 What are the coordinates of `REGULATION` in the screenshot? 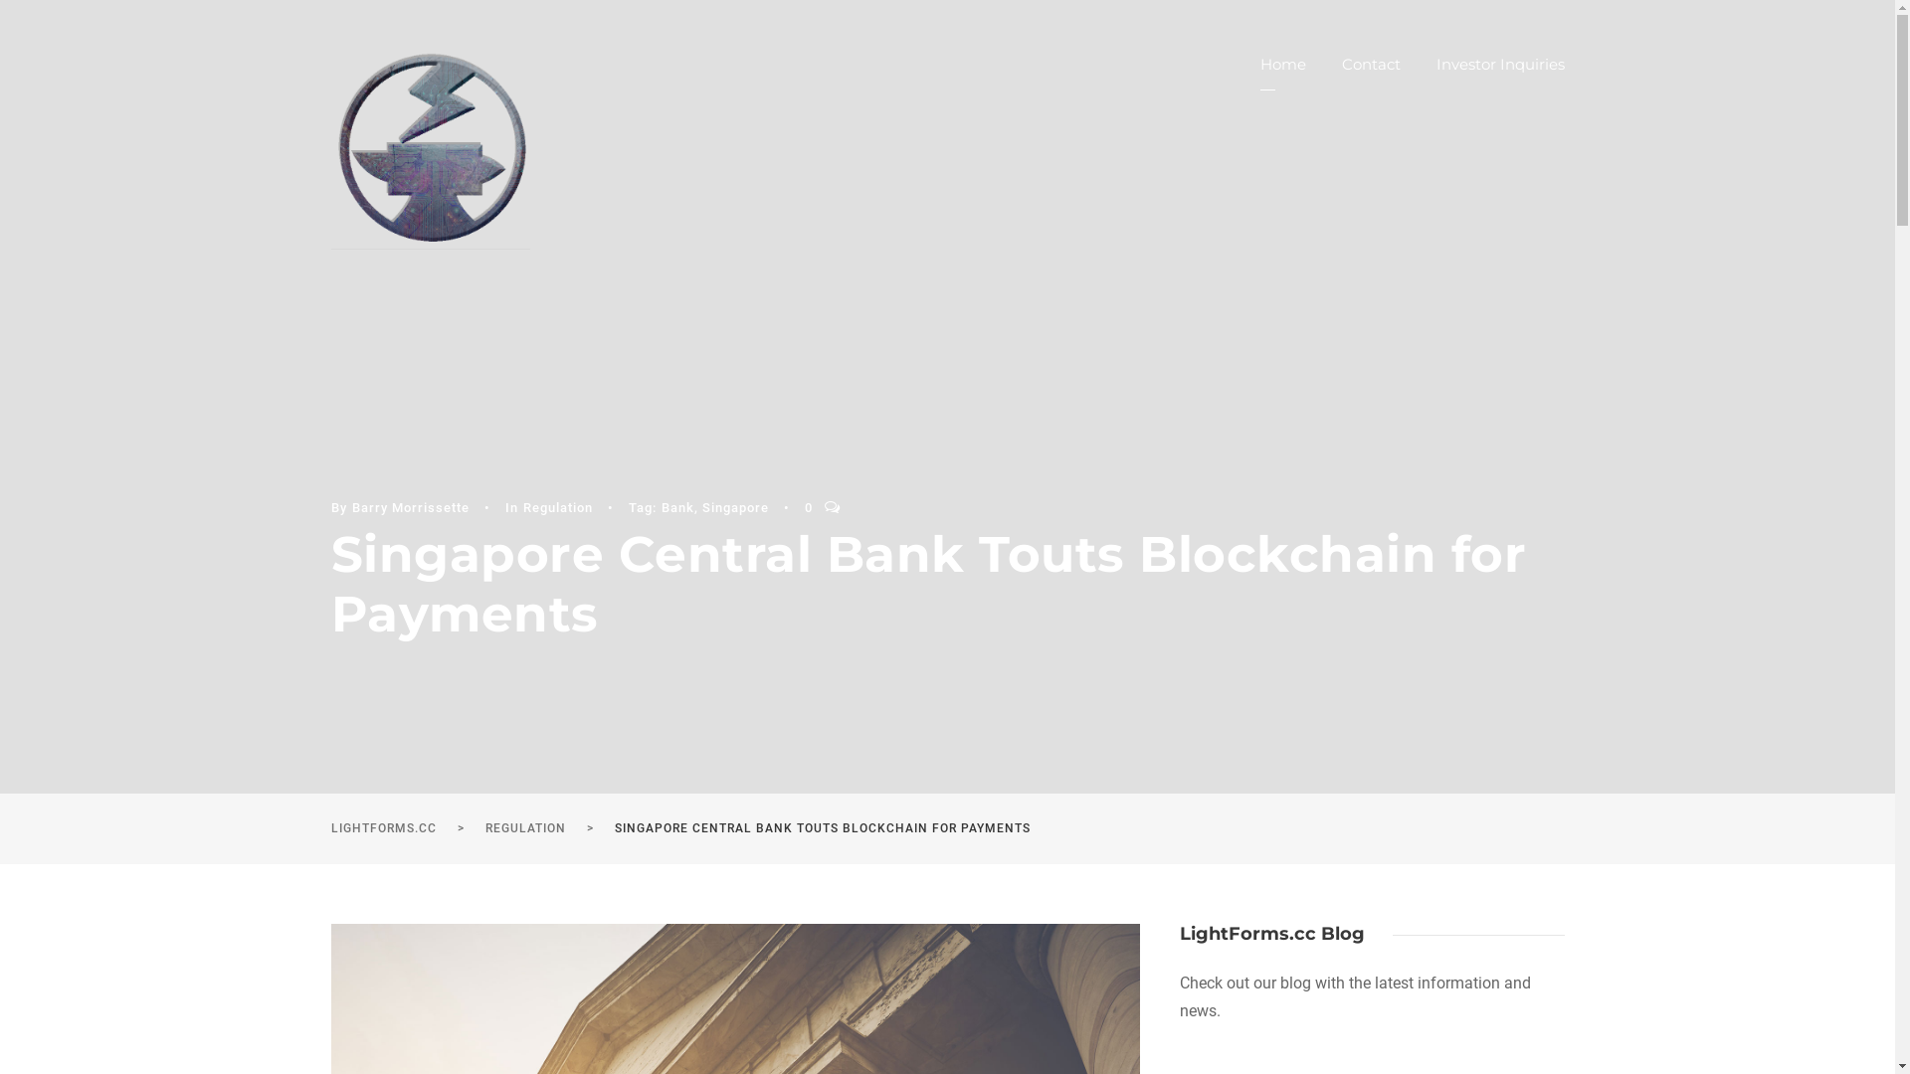 It's located at (525, 828).